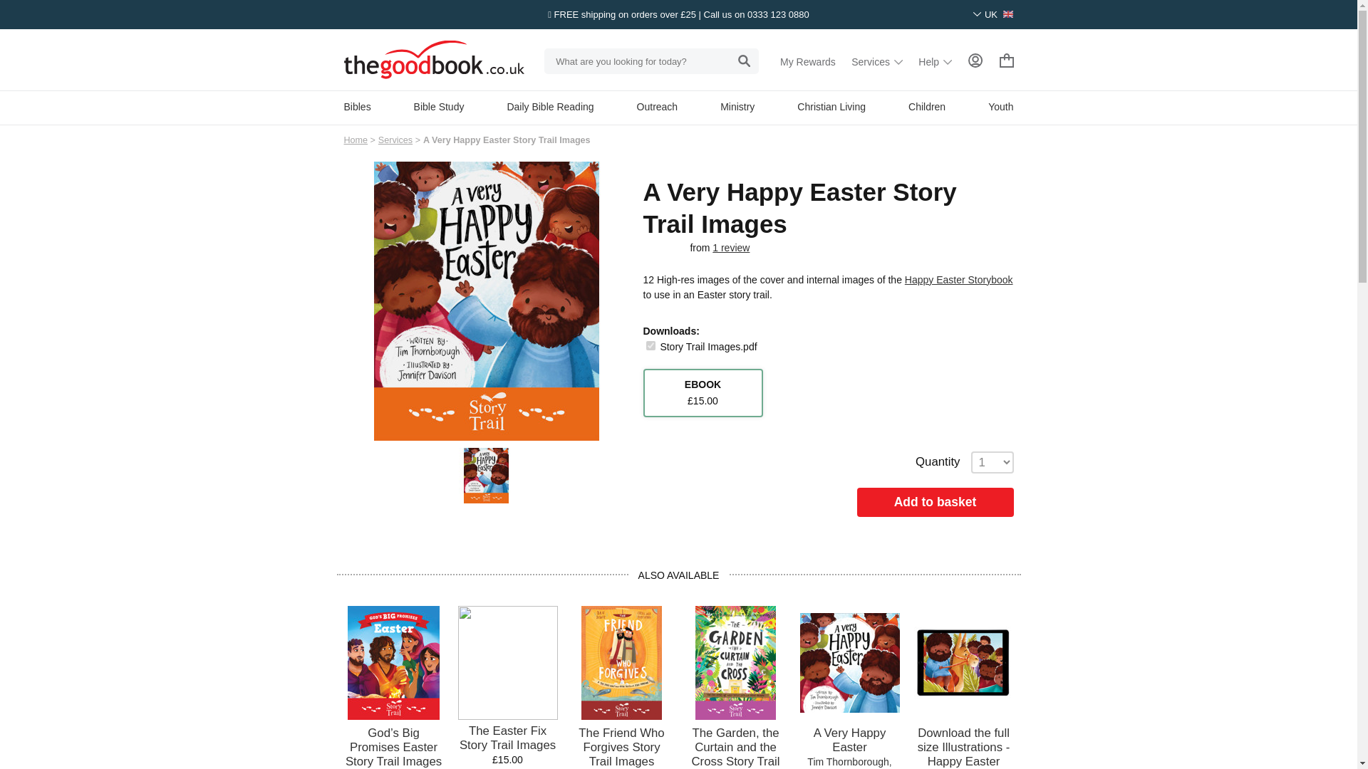 The height and width of the screenshot is (769, 1368). I want to click on Go to Home Page, so click(355, 140).